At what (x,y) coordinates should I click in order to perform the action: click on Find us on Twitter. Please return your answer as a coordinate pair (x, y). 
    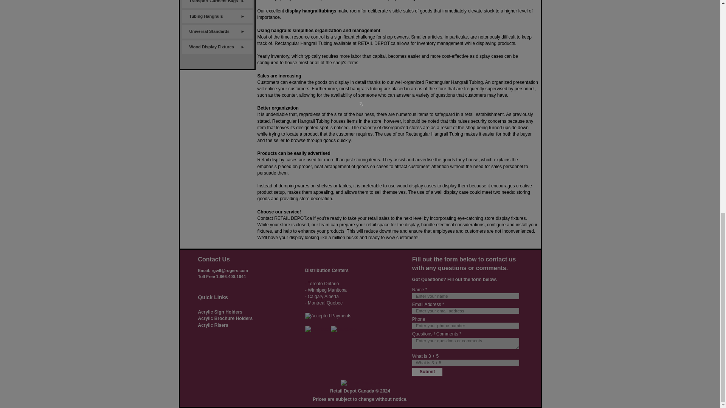
    Looking at the image, I should click on (344, 329).